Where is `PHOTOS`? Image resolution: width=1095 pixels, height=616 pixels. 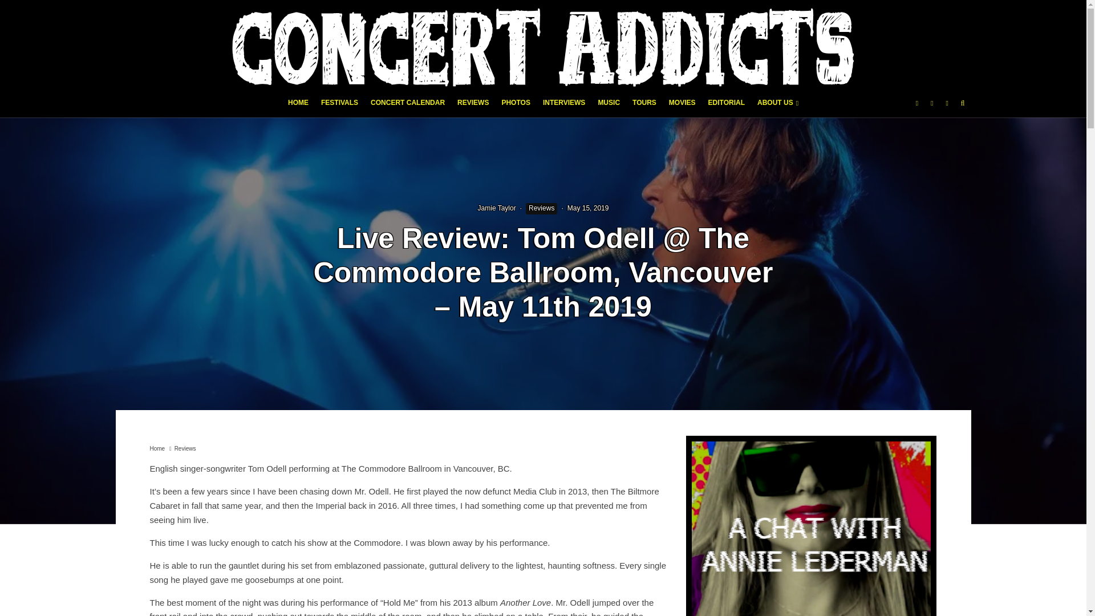 PHOTOS is located at coordinates (516, 106).